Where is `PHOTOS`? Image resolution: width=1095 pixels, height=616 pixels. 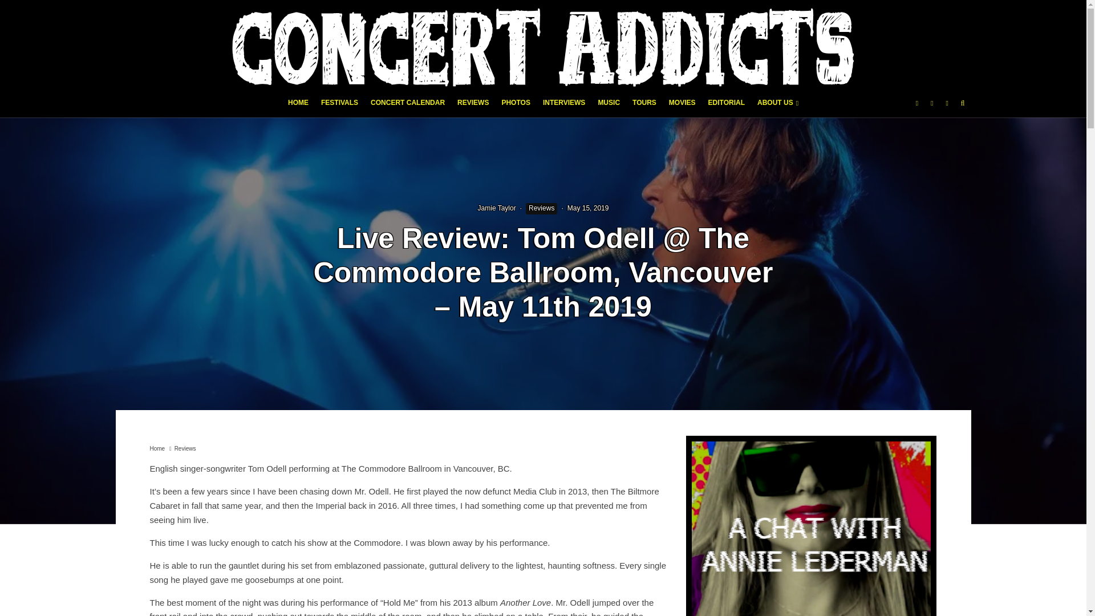 PHOTOS is located at coordinates (516, 106).